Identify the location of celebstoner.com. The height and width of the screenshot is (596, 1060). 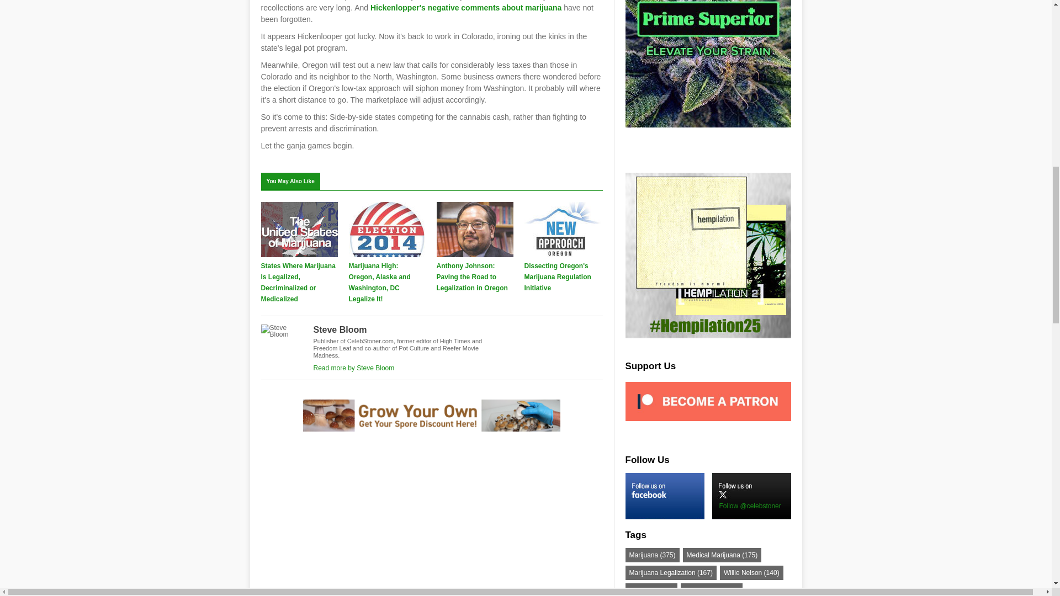
(466, 8).